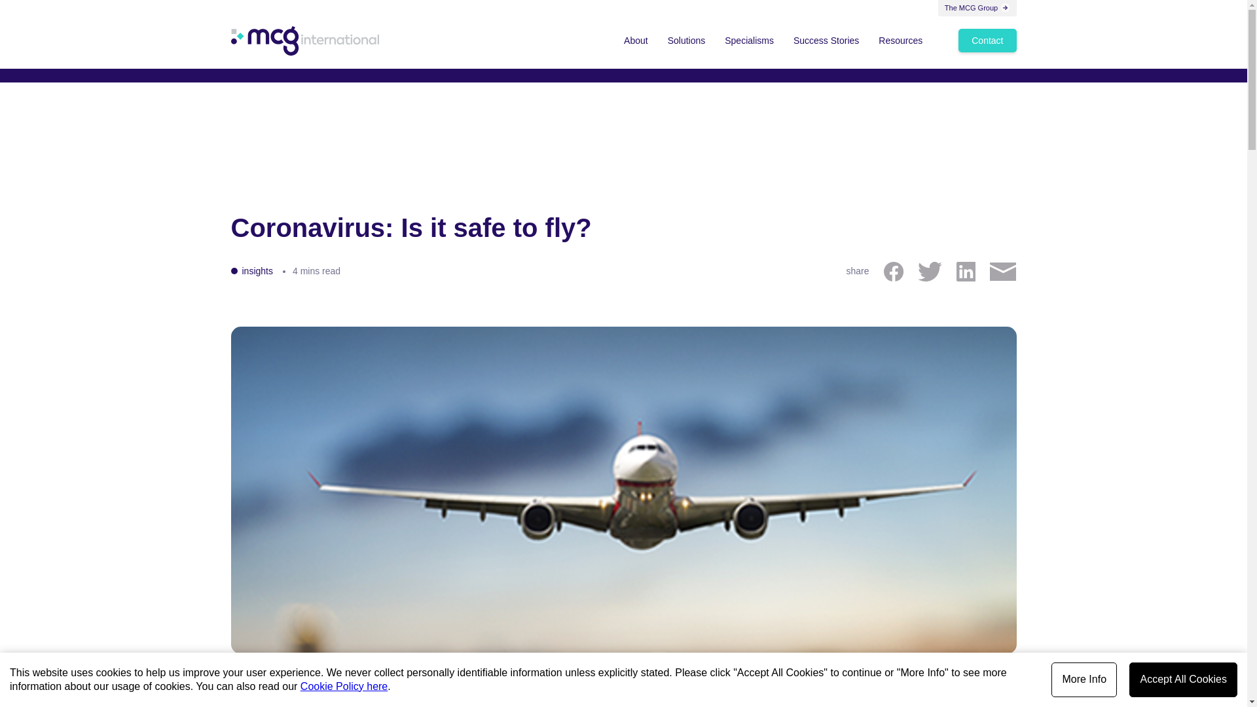 This screenshot has height=707, width=1257. I want to click on Specialisms, so click(749, 41).